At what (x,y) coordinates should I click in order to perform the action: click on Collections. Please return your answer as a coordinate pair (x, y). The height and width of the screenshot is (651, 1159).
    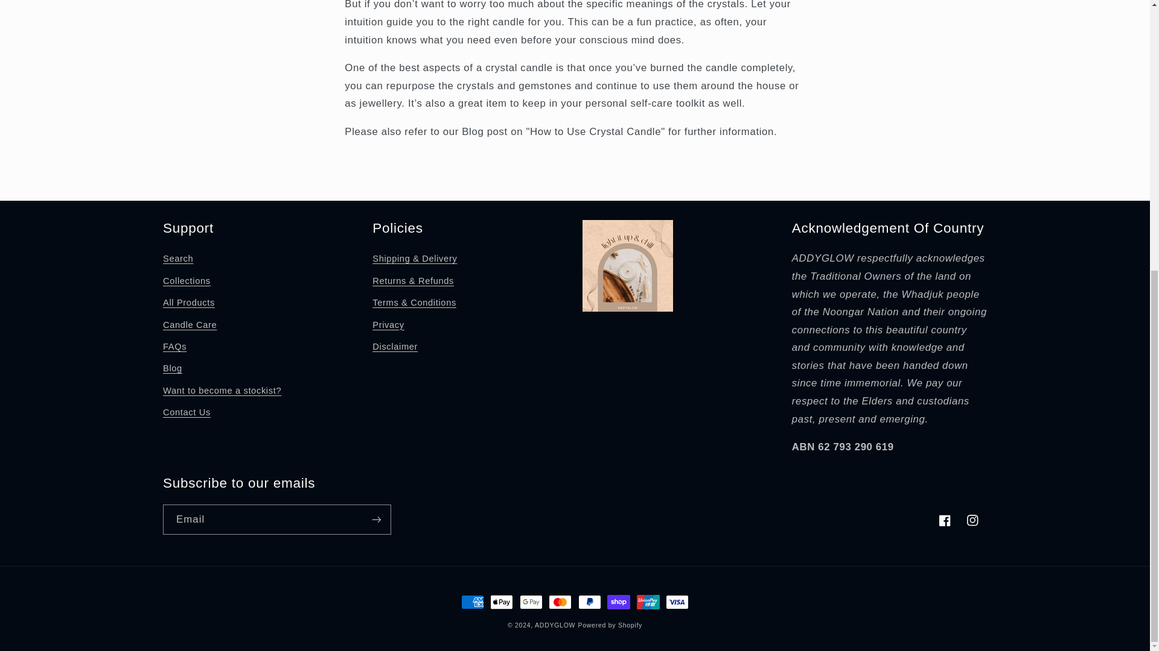
    Looking at the image, I should click on (187, 281).